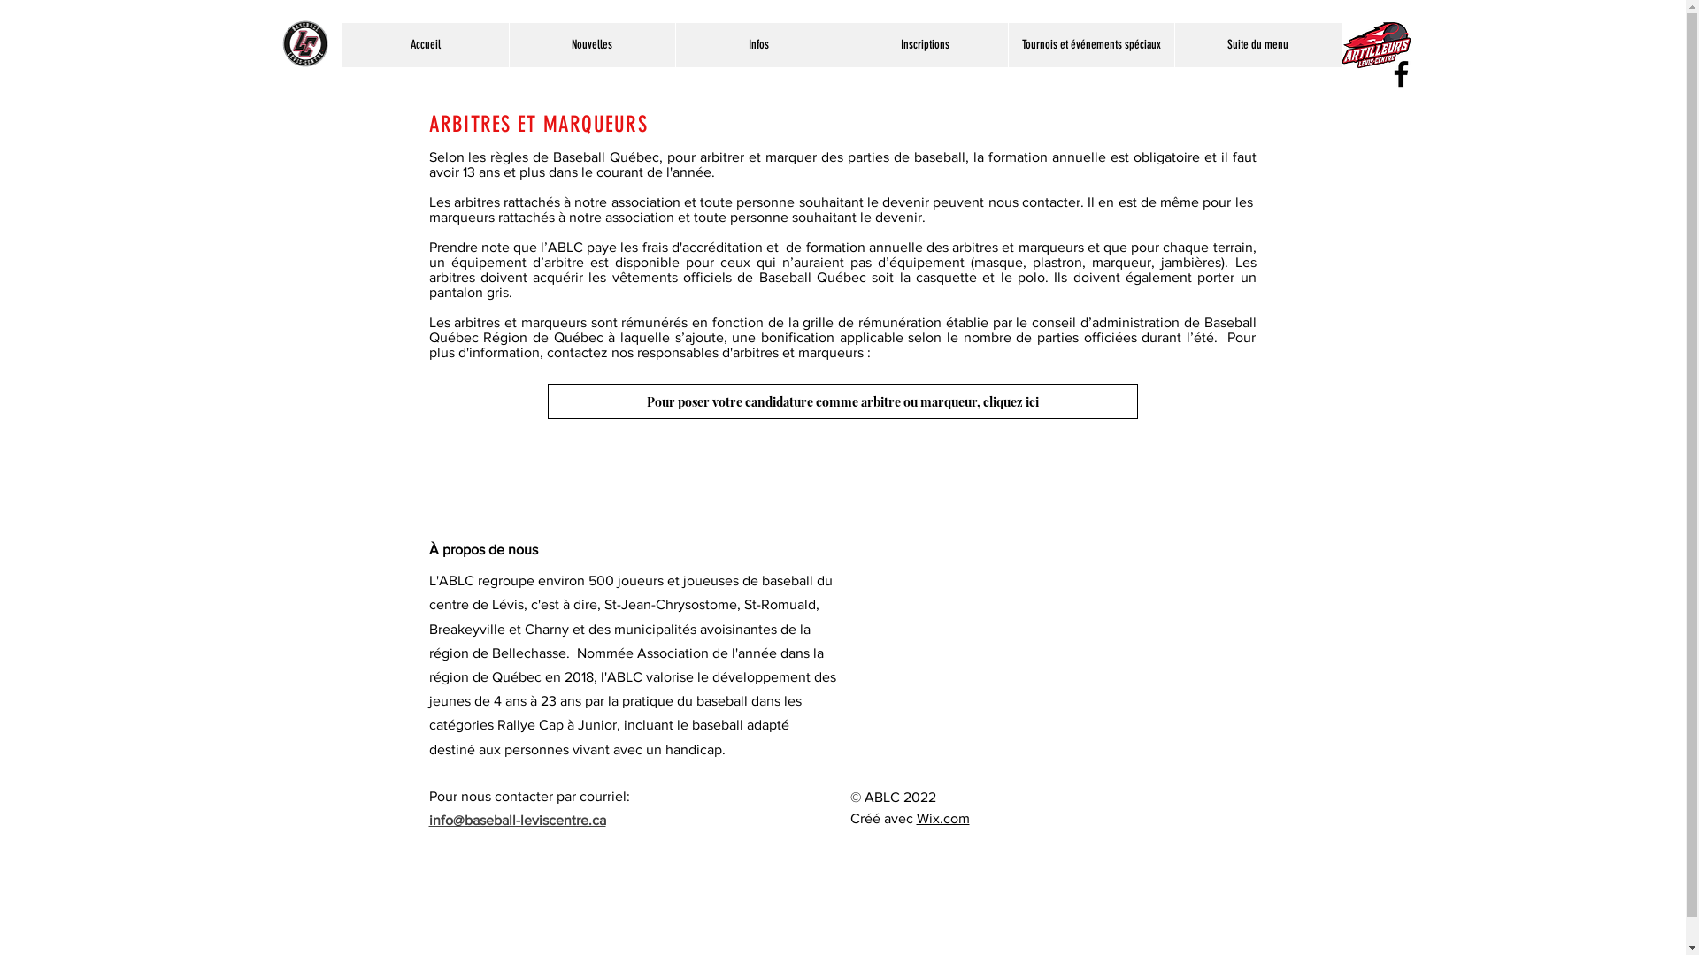 The width and height of the screenshot is (1699, 955). Describe the element at coordinates (924, 45) in the screenshot. I see `Inscriptions` at that location.